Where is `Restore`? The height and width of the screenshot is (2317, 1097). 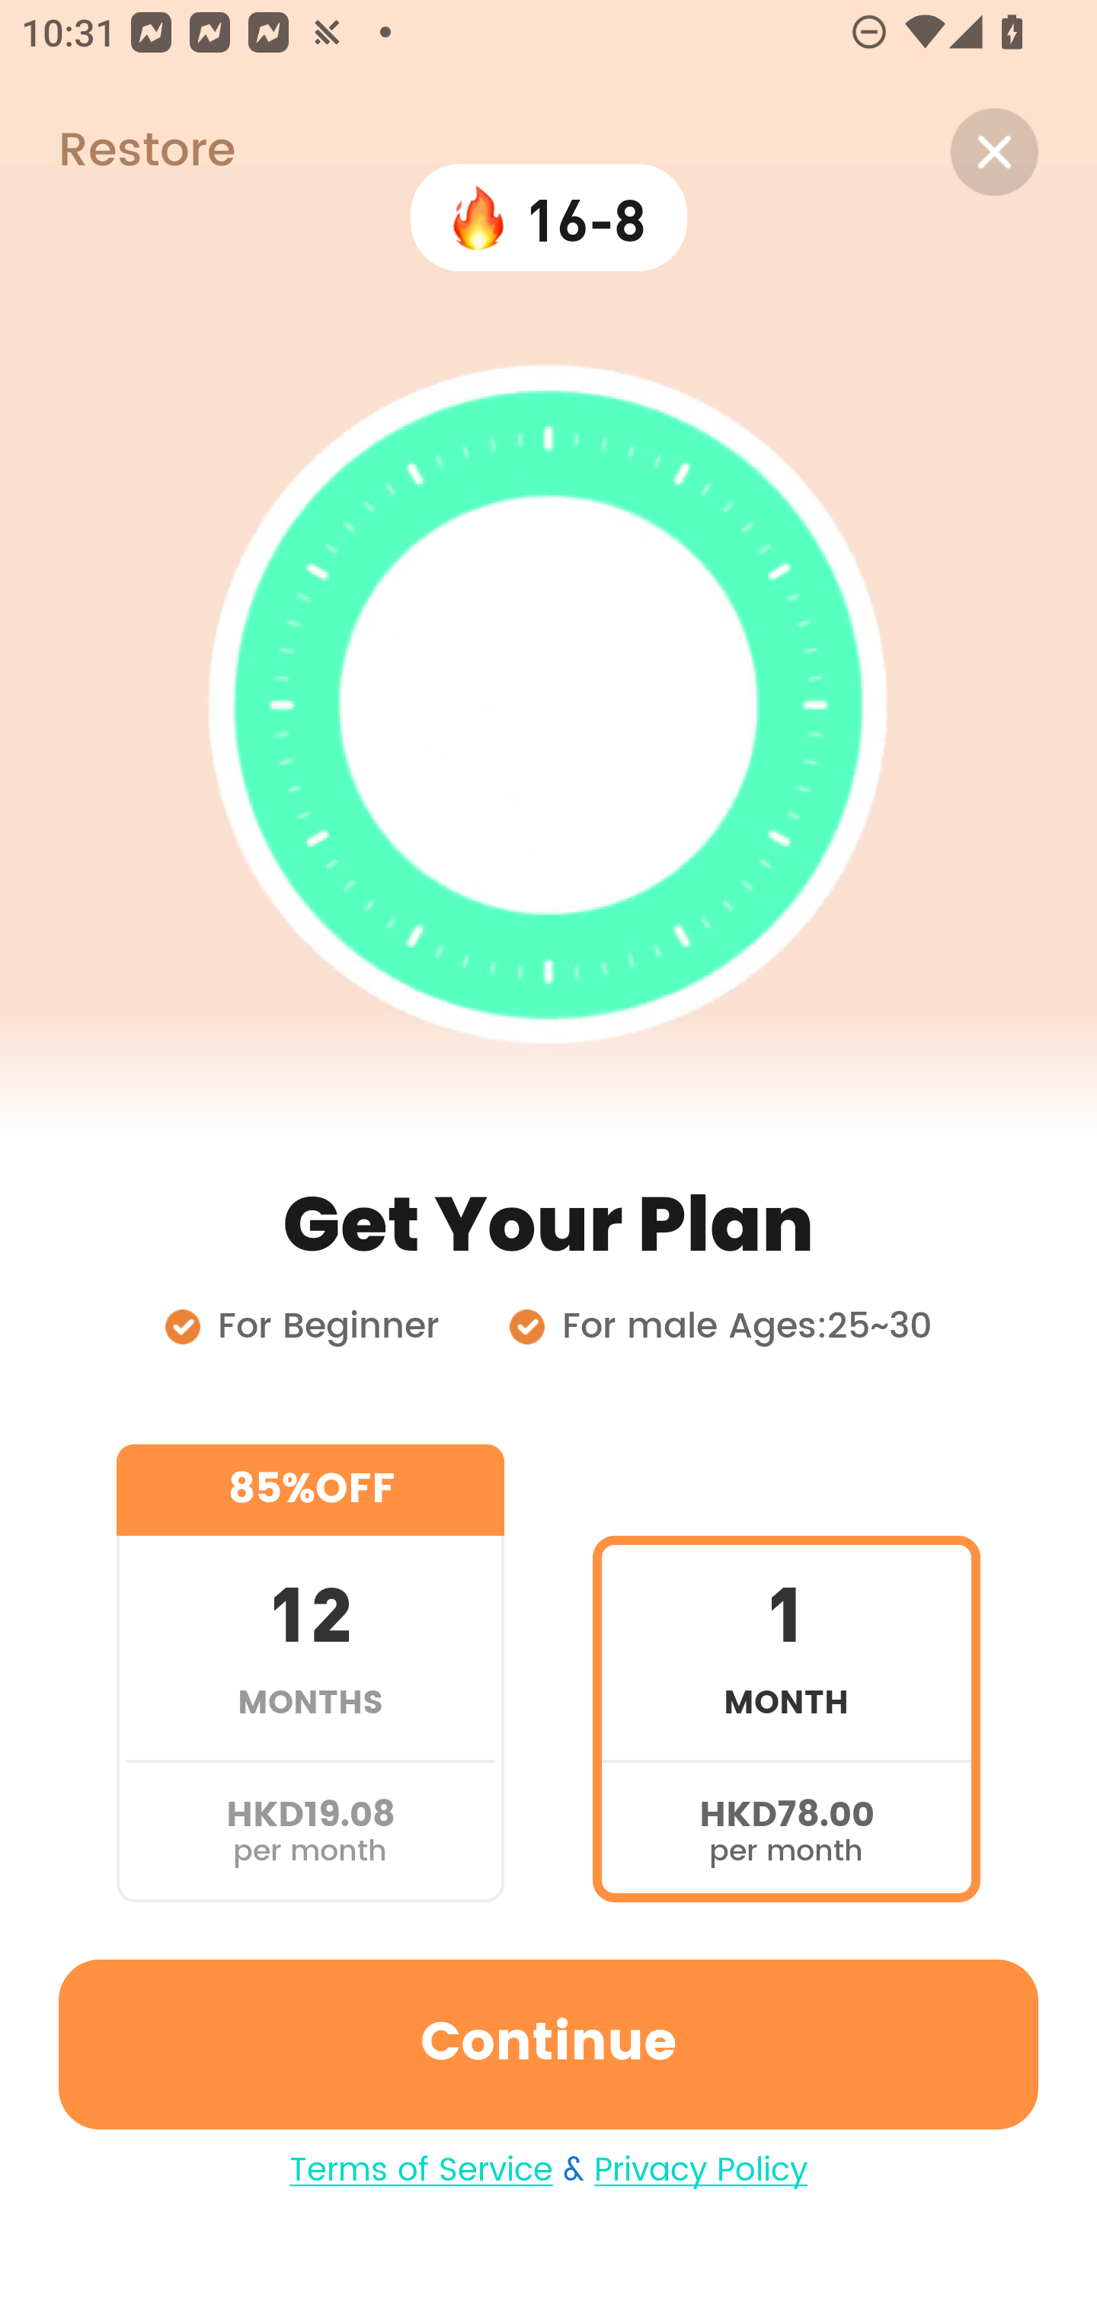 Restore is located at coordinates (117, 152).